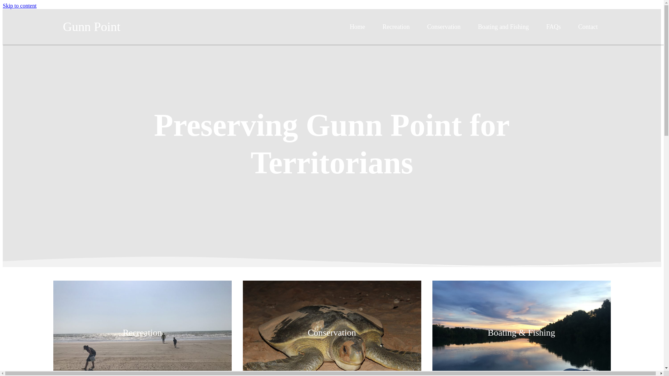 Image resolution: width=669 pixels, height=376 pixels. Describe the element at coordinates (588, 27) in the screenshot. I see `Contact` at that location.